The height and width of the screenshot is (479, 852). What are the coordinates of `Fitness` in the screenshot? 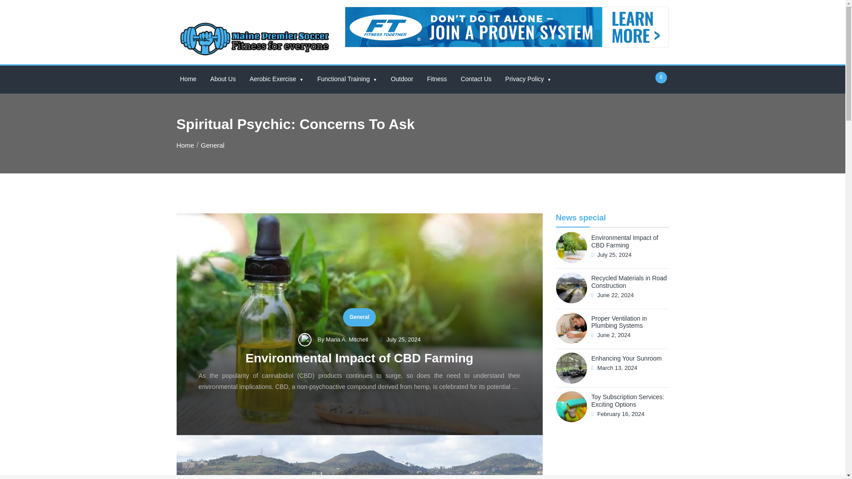 It's located at (437, 79).